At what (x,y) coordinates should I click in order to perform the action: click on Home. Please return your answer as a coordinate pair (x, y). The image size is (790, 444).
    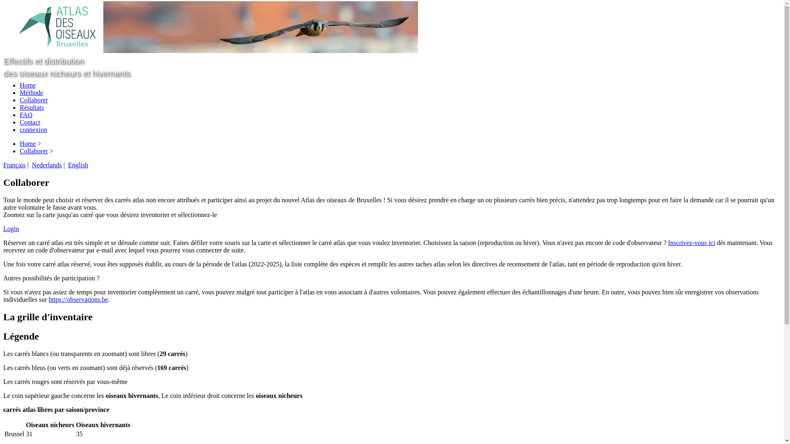
    Looking at the image, I should click on (28, 144).